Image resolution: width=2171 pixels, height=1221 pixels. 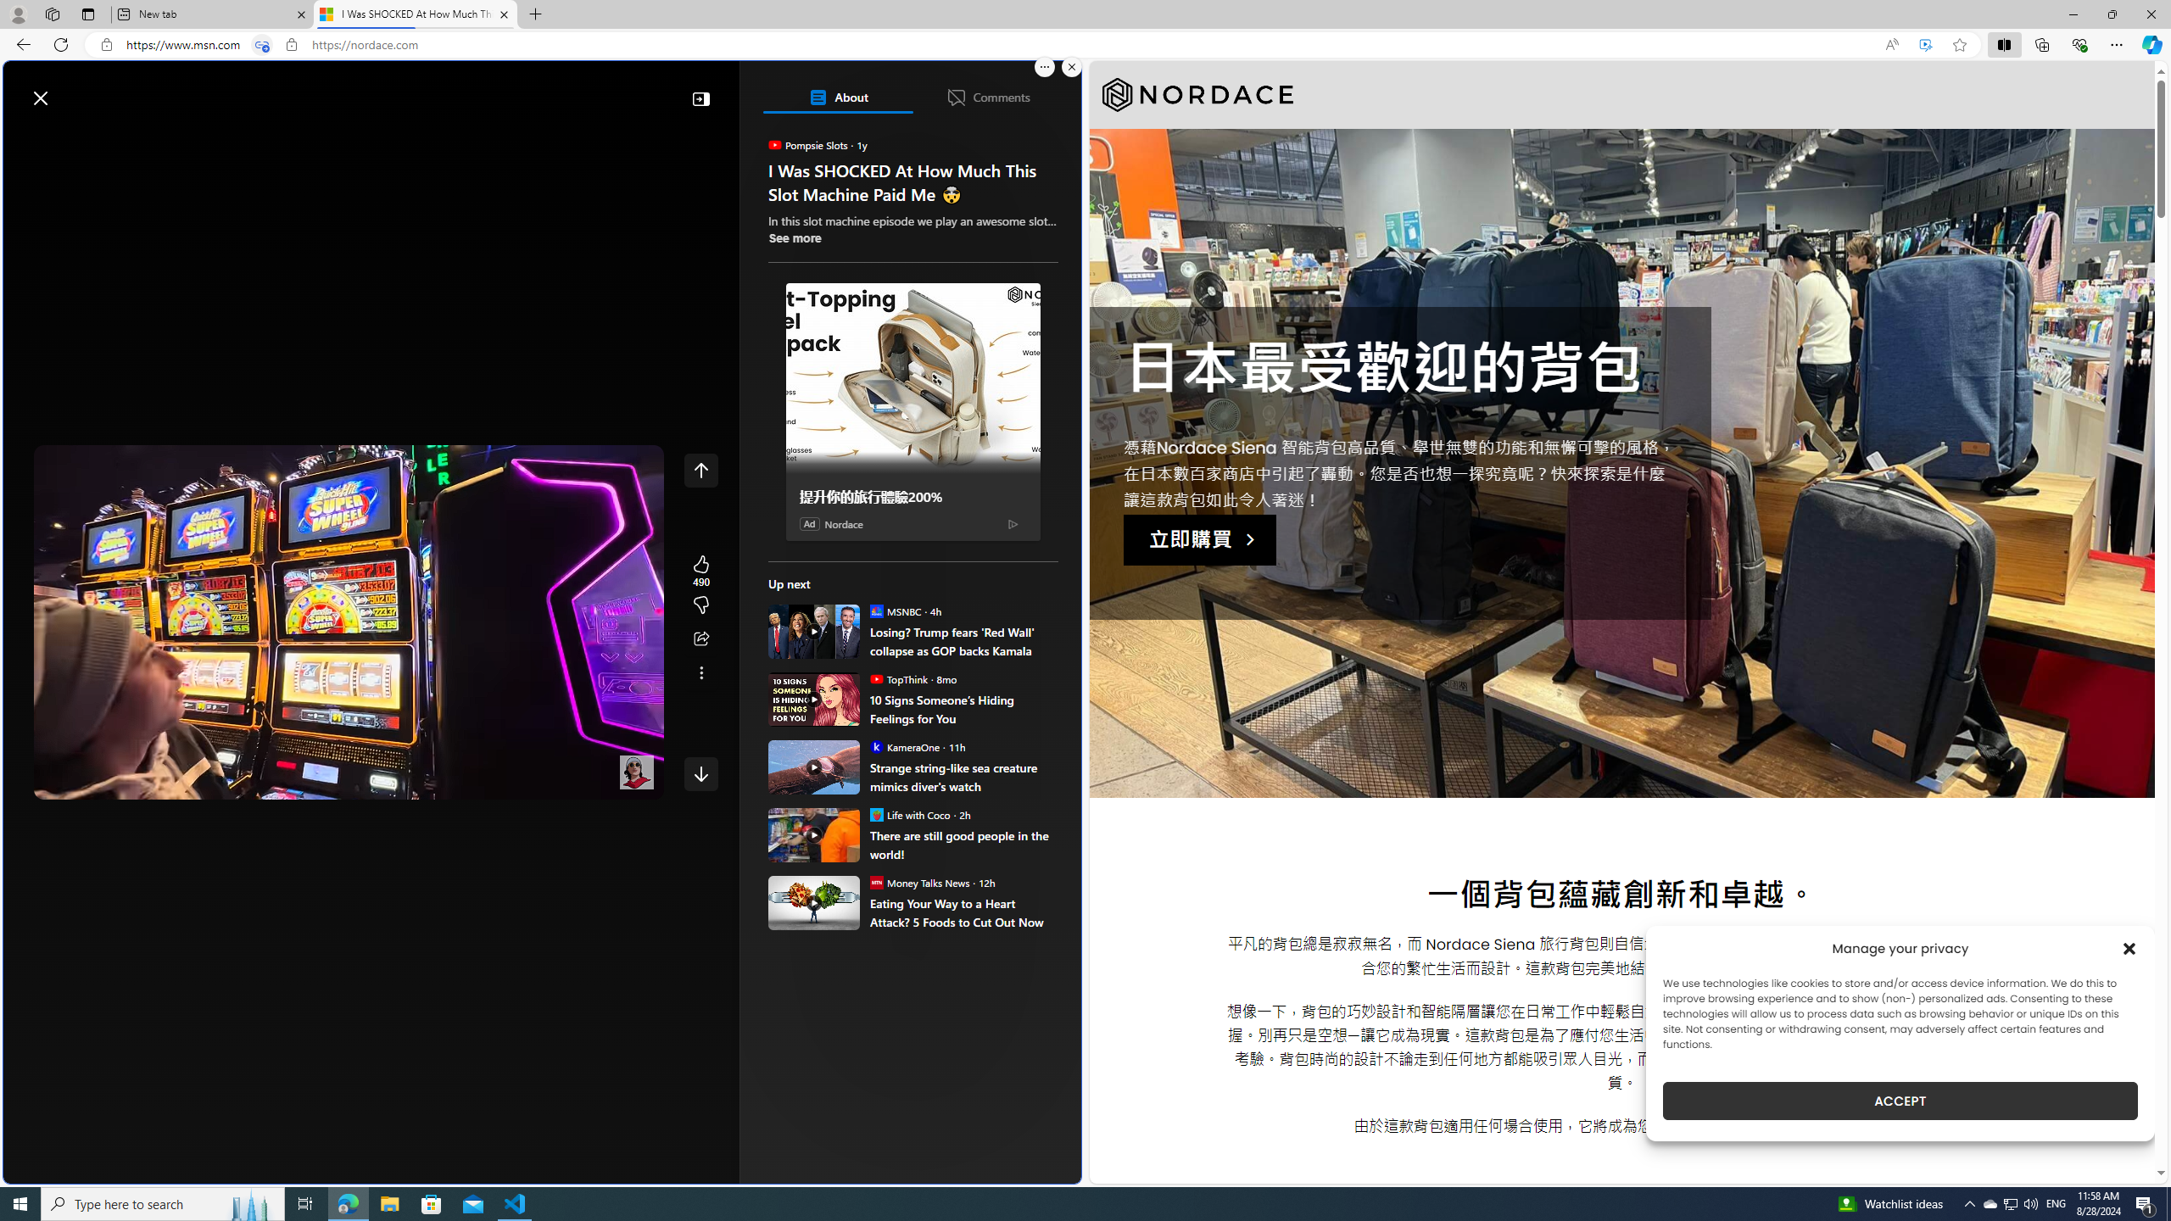 What do you see at coordinates (775, 144) in the screenshot?
I see `Pompsie Slots` at bounding box center [775, 144].